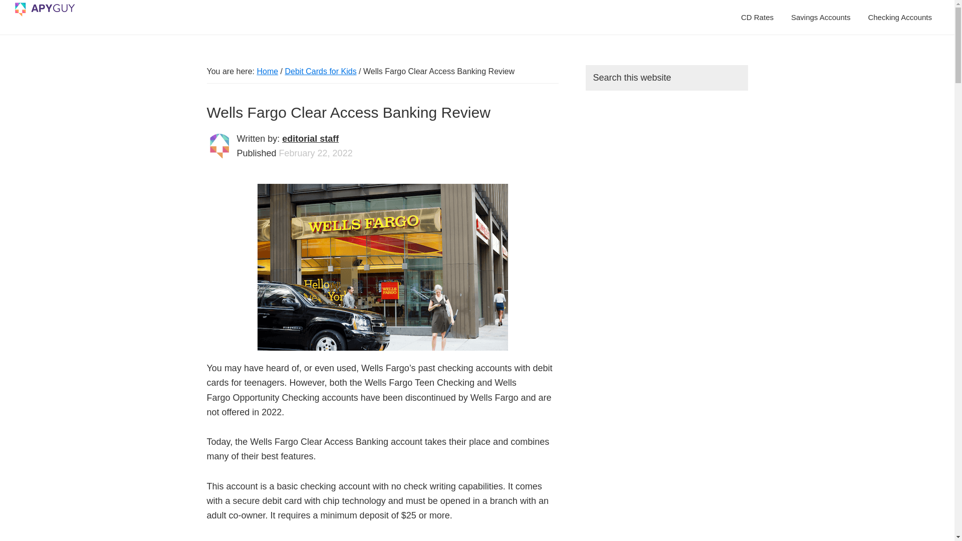  I want to click on CD Rates, so click(757, 17).